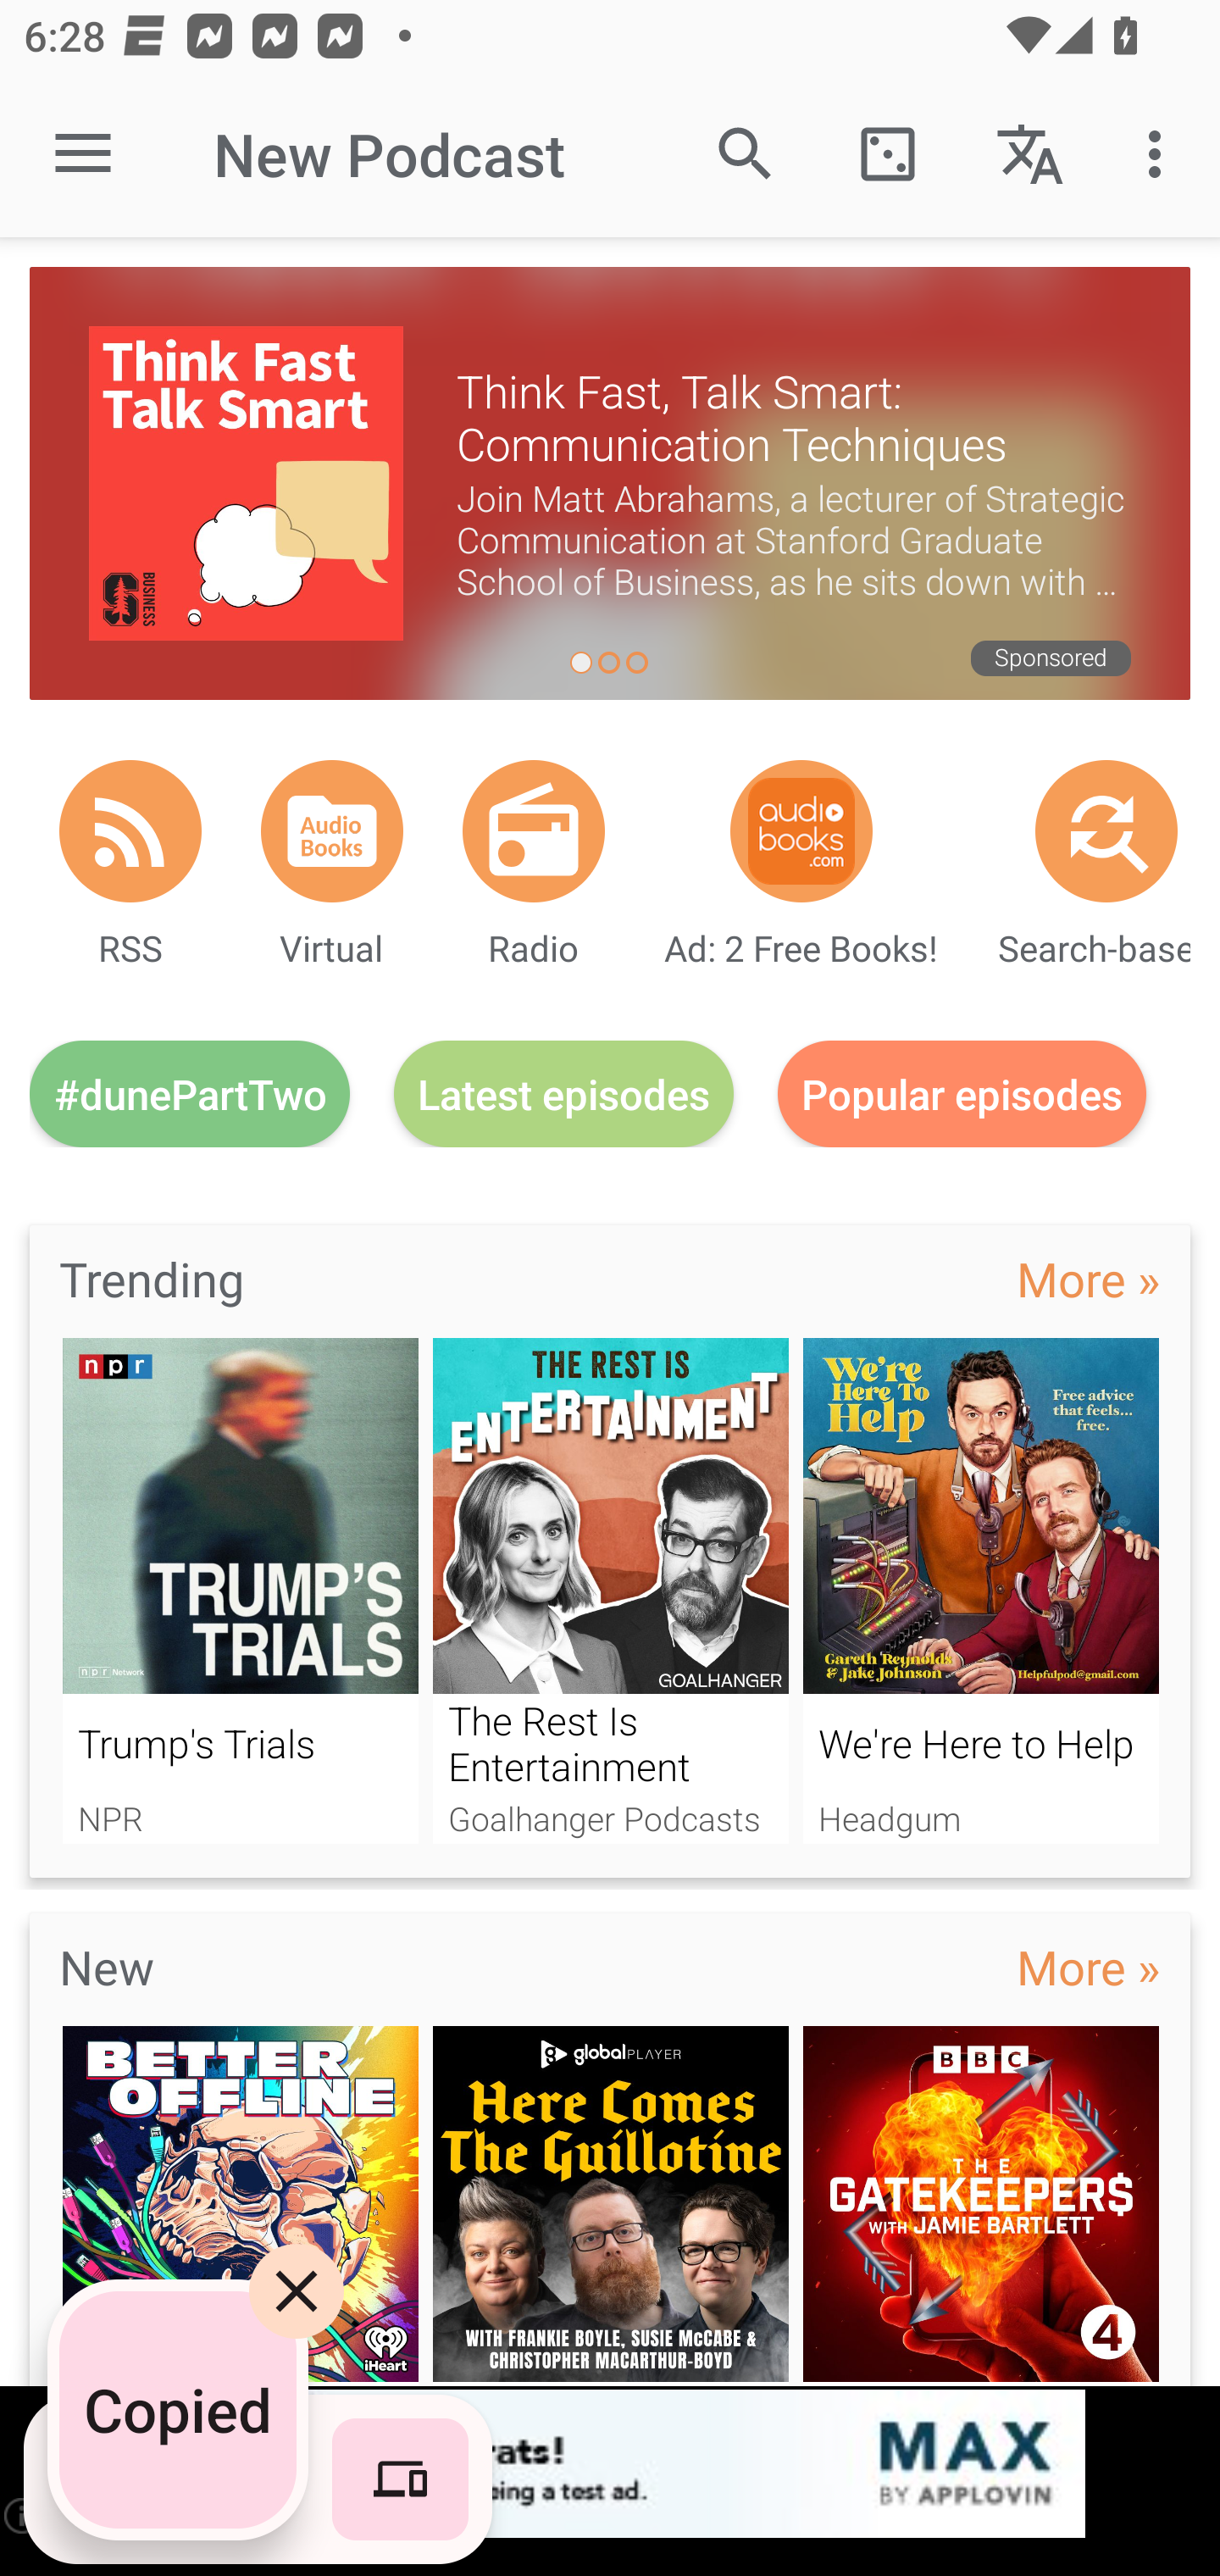 This screenshot has height=2576, width=1220. Describe the element at coordinates (887, 154) in the screenshot. I see `Random pick` at that location.